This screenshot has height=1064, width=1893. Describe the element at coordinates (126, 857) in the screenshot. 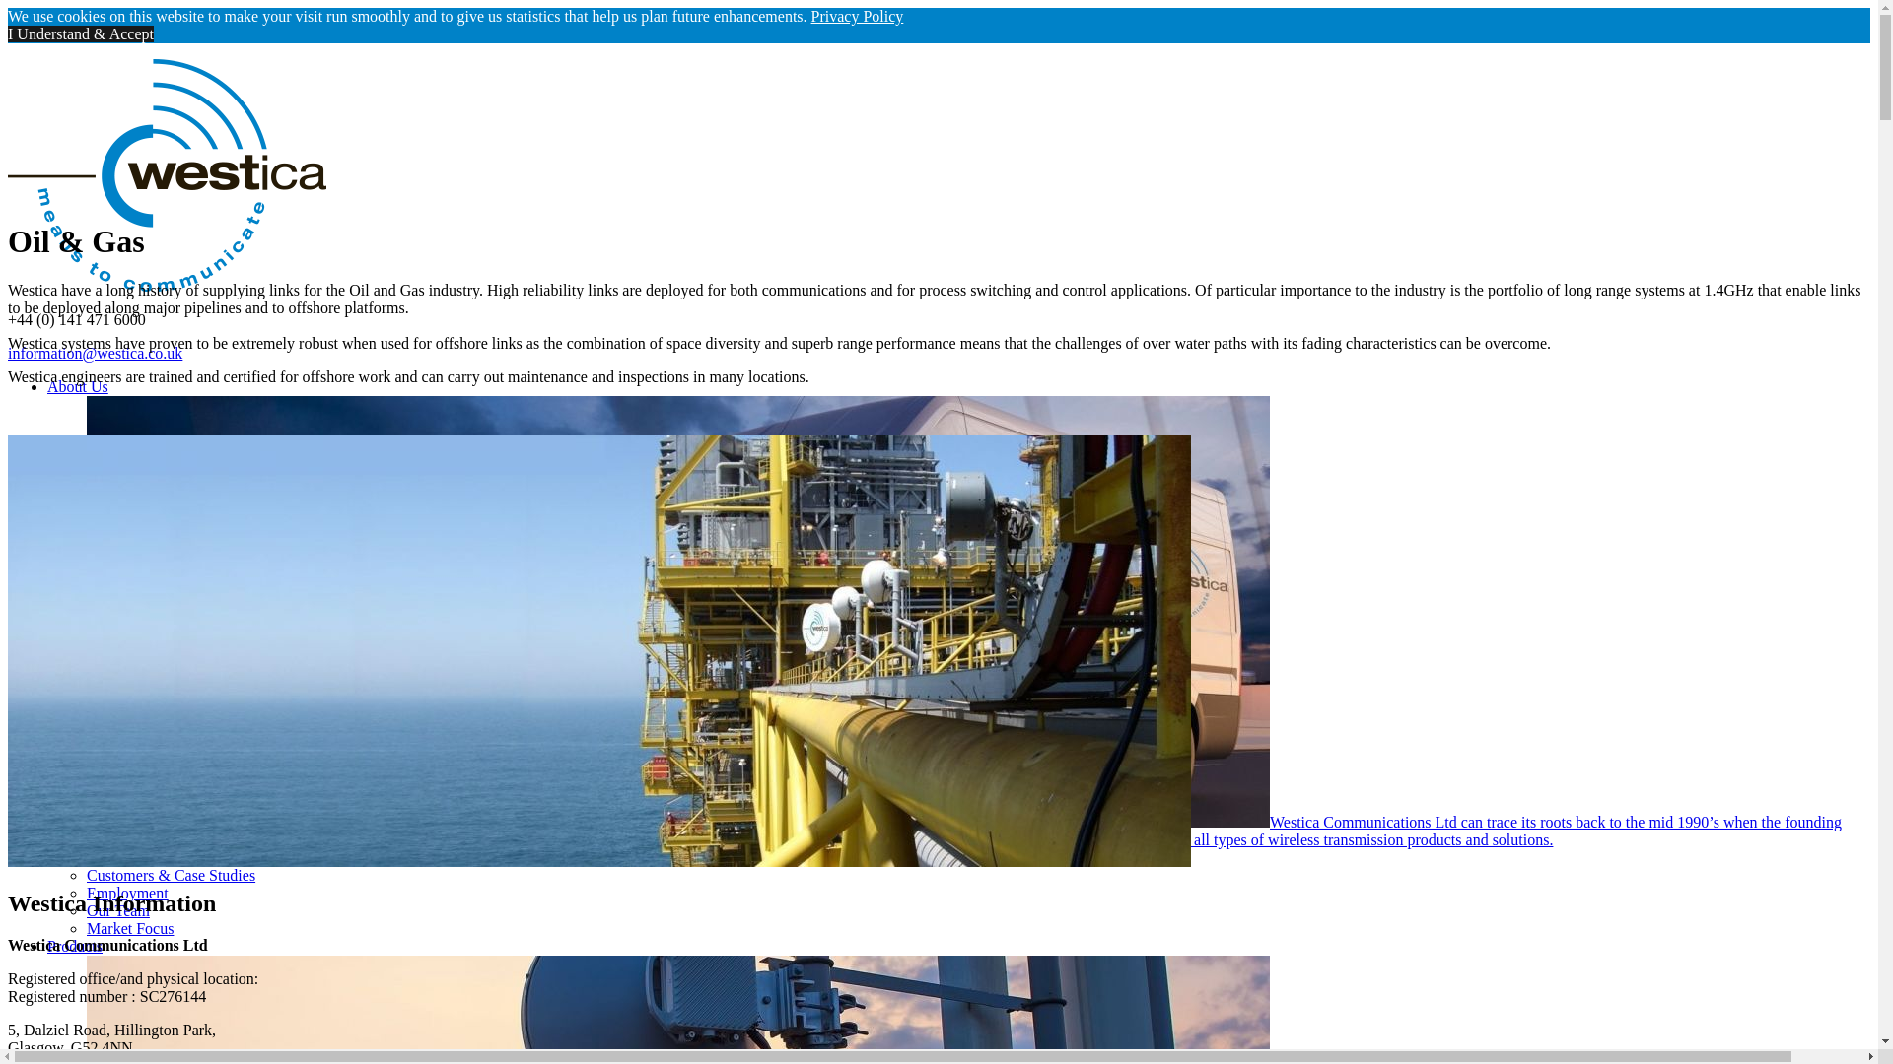

I see `Latest News` at that location.